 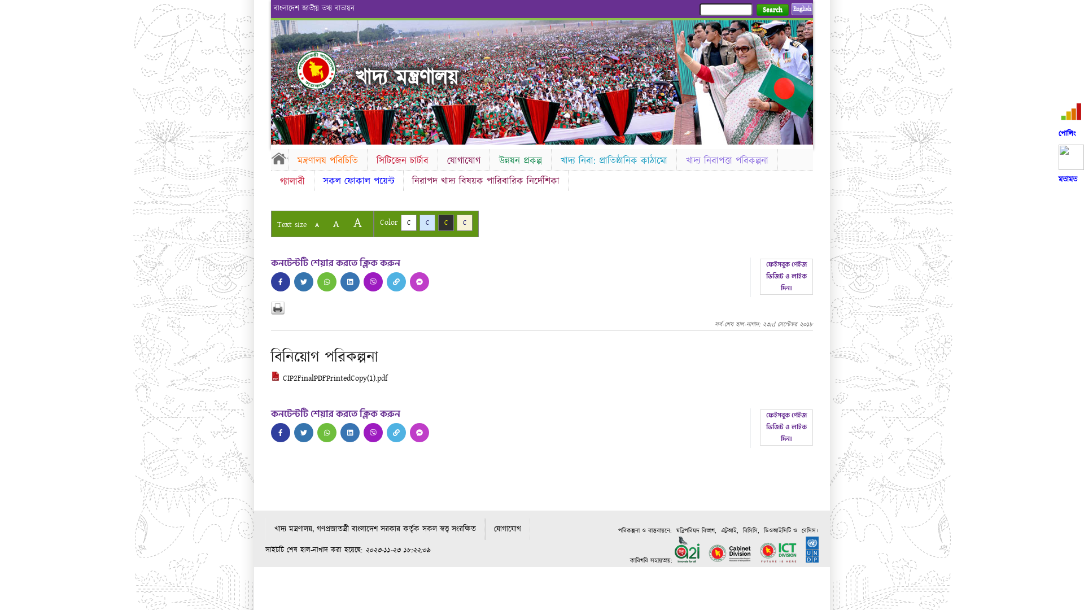 What do you see at coordinates (317, 225) in the screenshot?
I see `A` at bounding box center [317, 225].